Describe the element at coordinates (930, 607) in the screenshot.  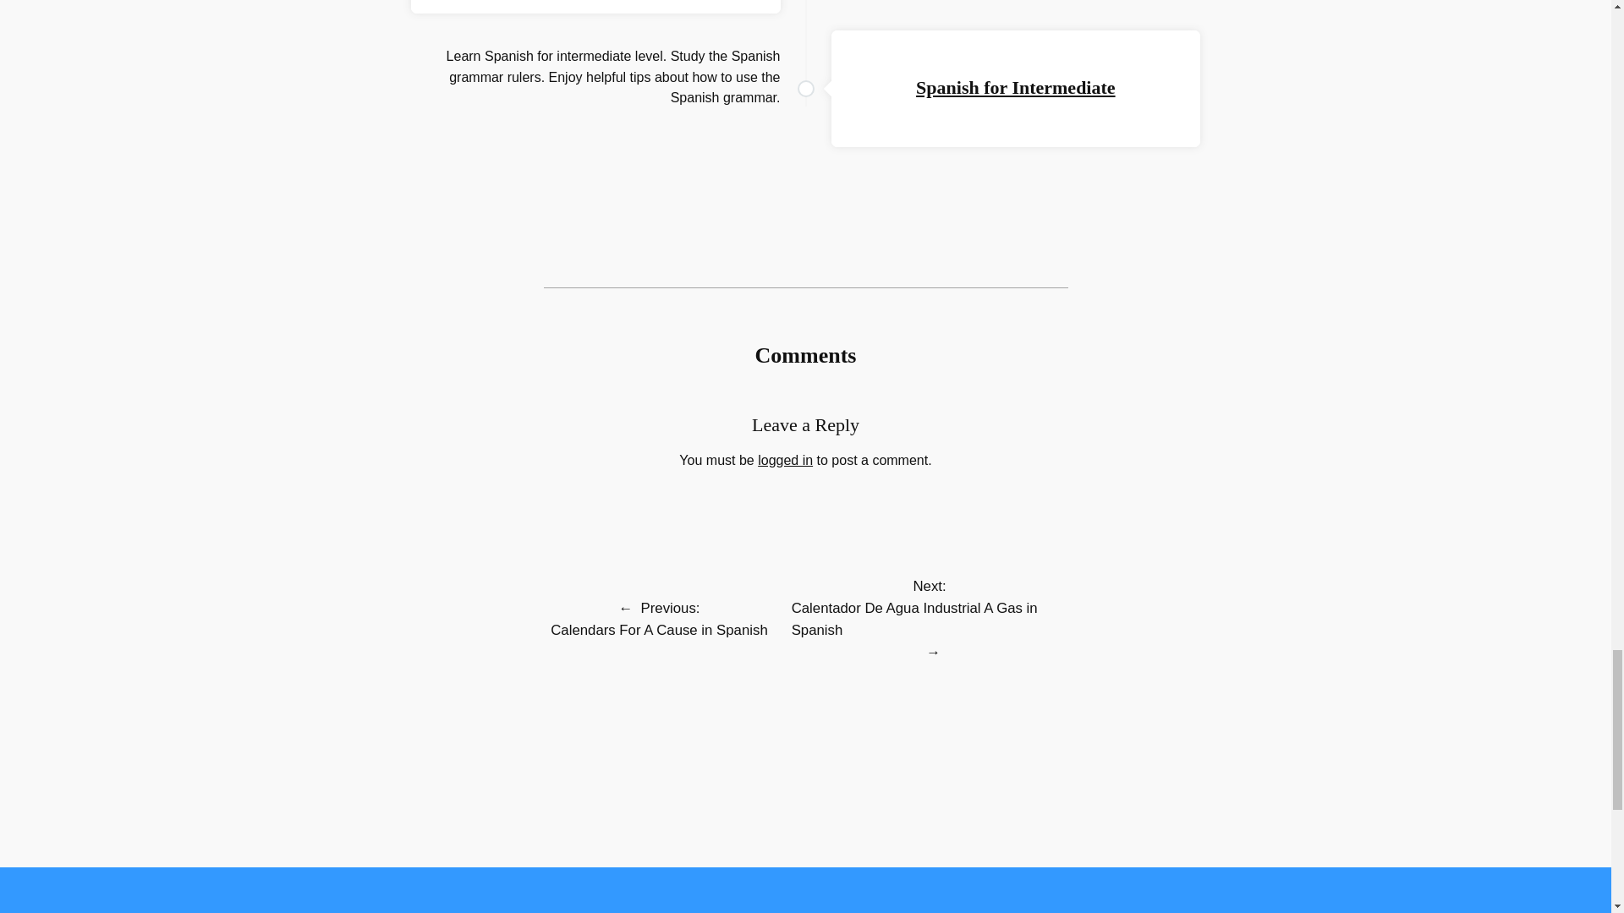
I see `Next: Calentador De Agua Industrial A Gas in Spanish` at that location.